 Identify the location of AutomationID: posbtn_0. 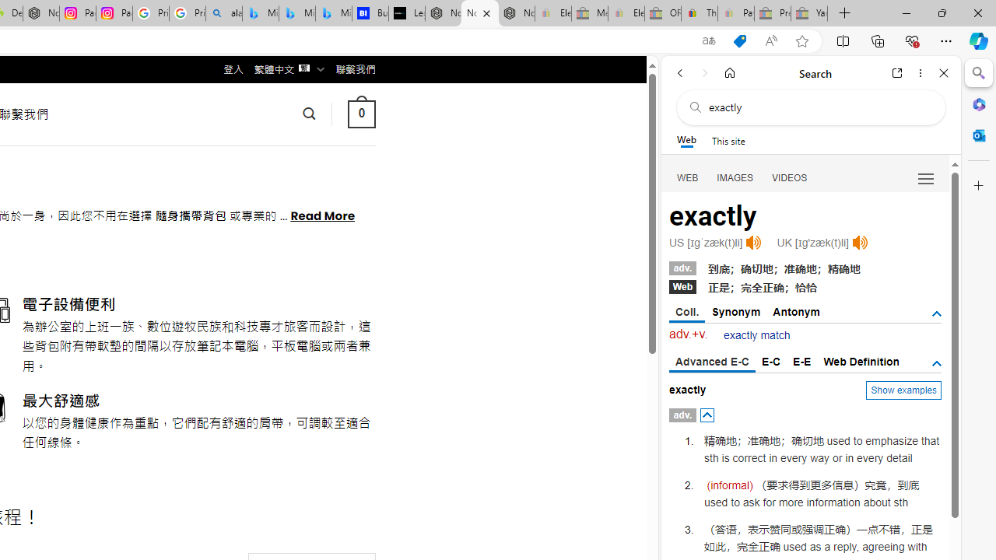
(707, 415).